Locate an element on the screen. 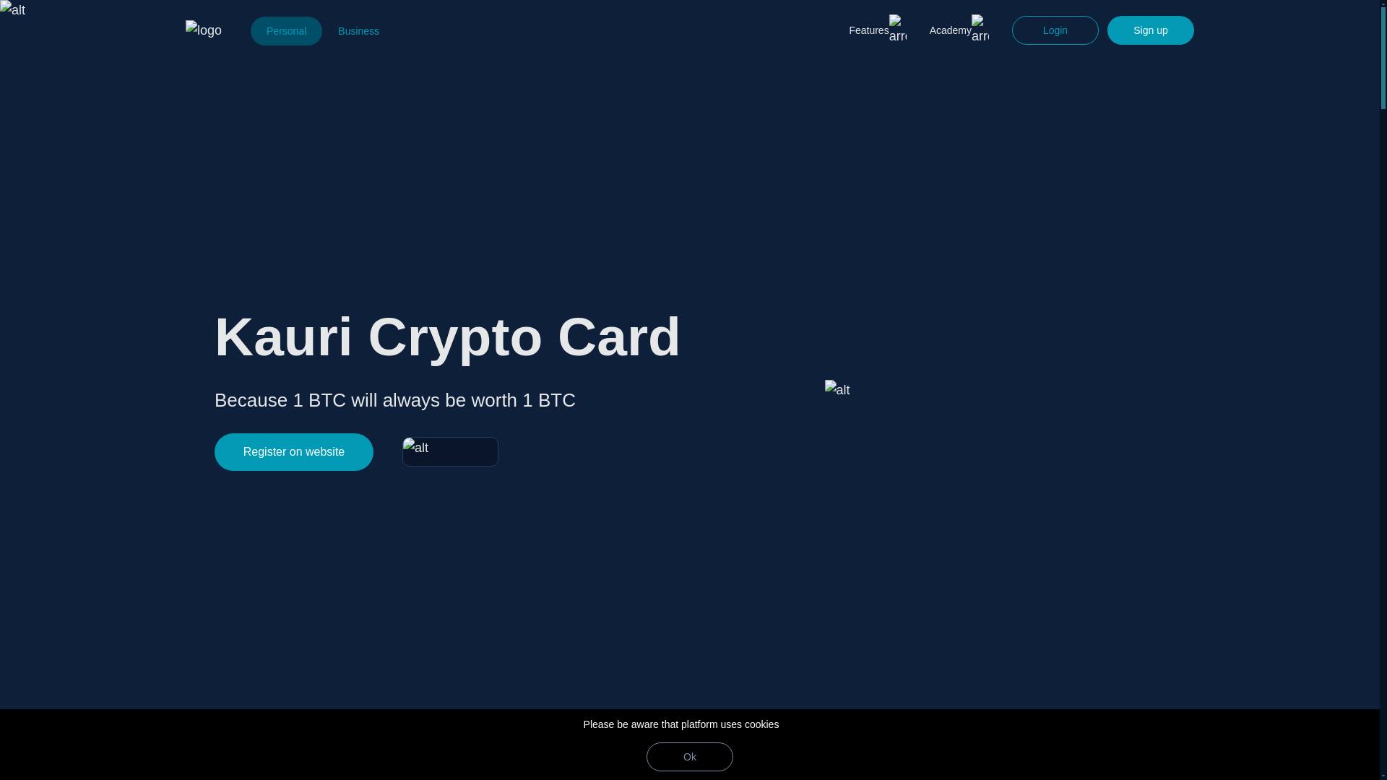  Business is located at coordinates (358, 30).